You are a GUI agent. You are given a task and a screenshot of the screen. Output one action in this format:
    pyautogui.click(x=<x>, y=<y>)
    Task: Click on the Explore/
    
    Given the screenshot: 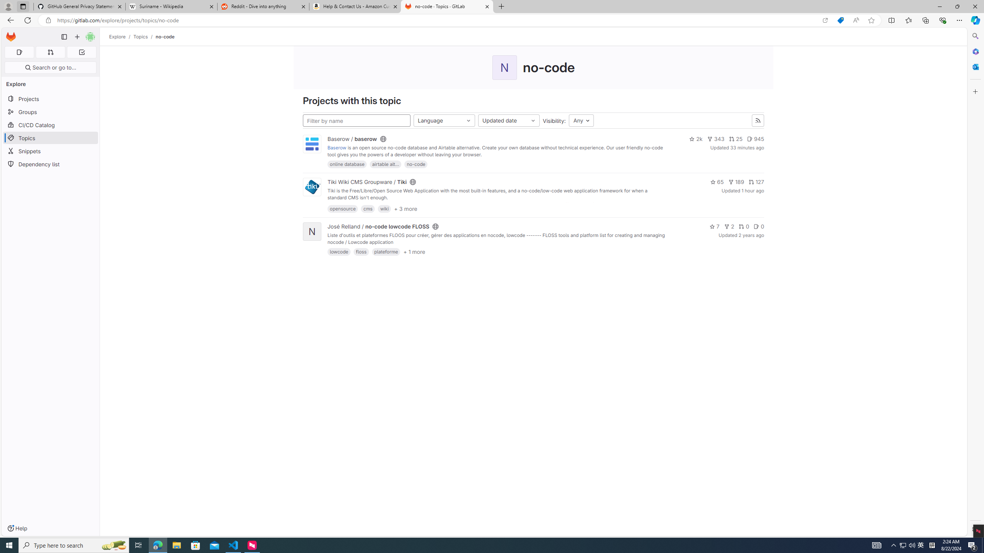 What is the action you would take?
    pyautogui.click(x=121, y=36)
    